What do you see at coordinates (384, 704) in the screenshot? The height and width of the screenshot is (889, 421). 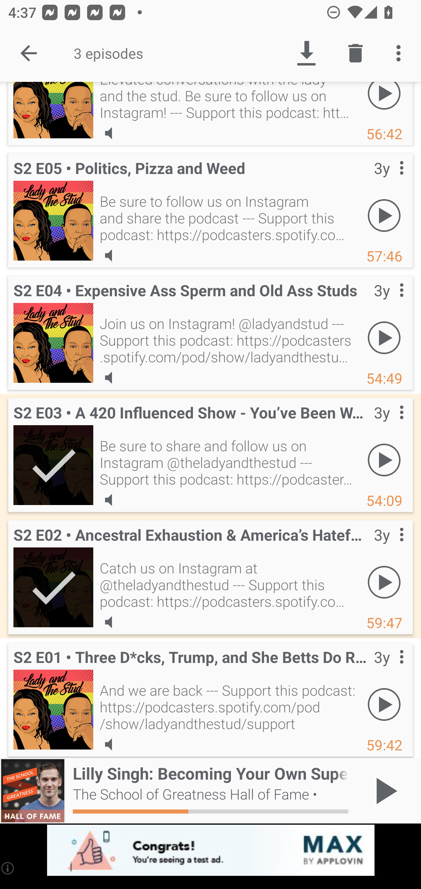 I see `Play` at bounding box center [384, 704].